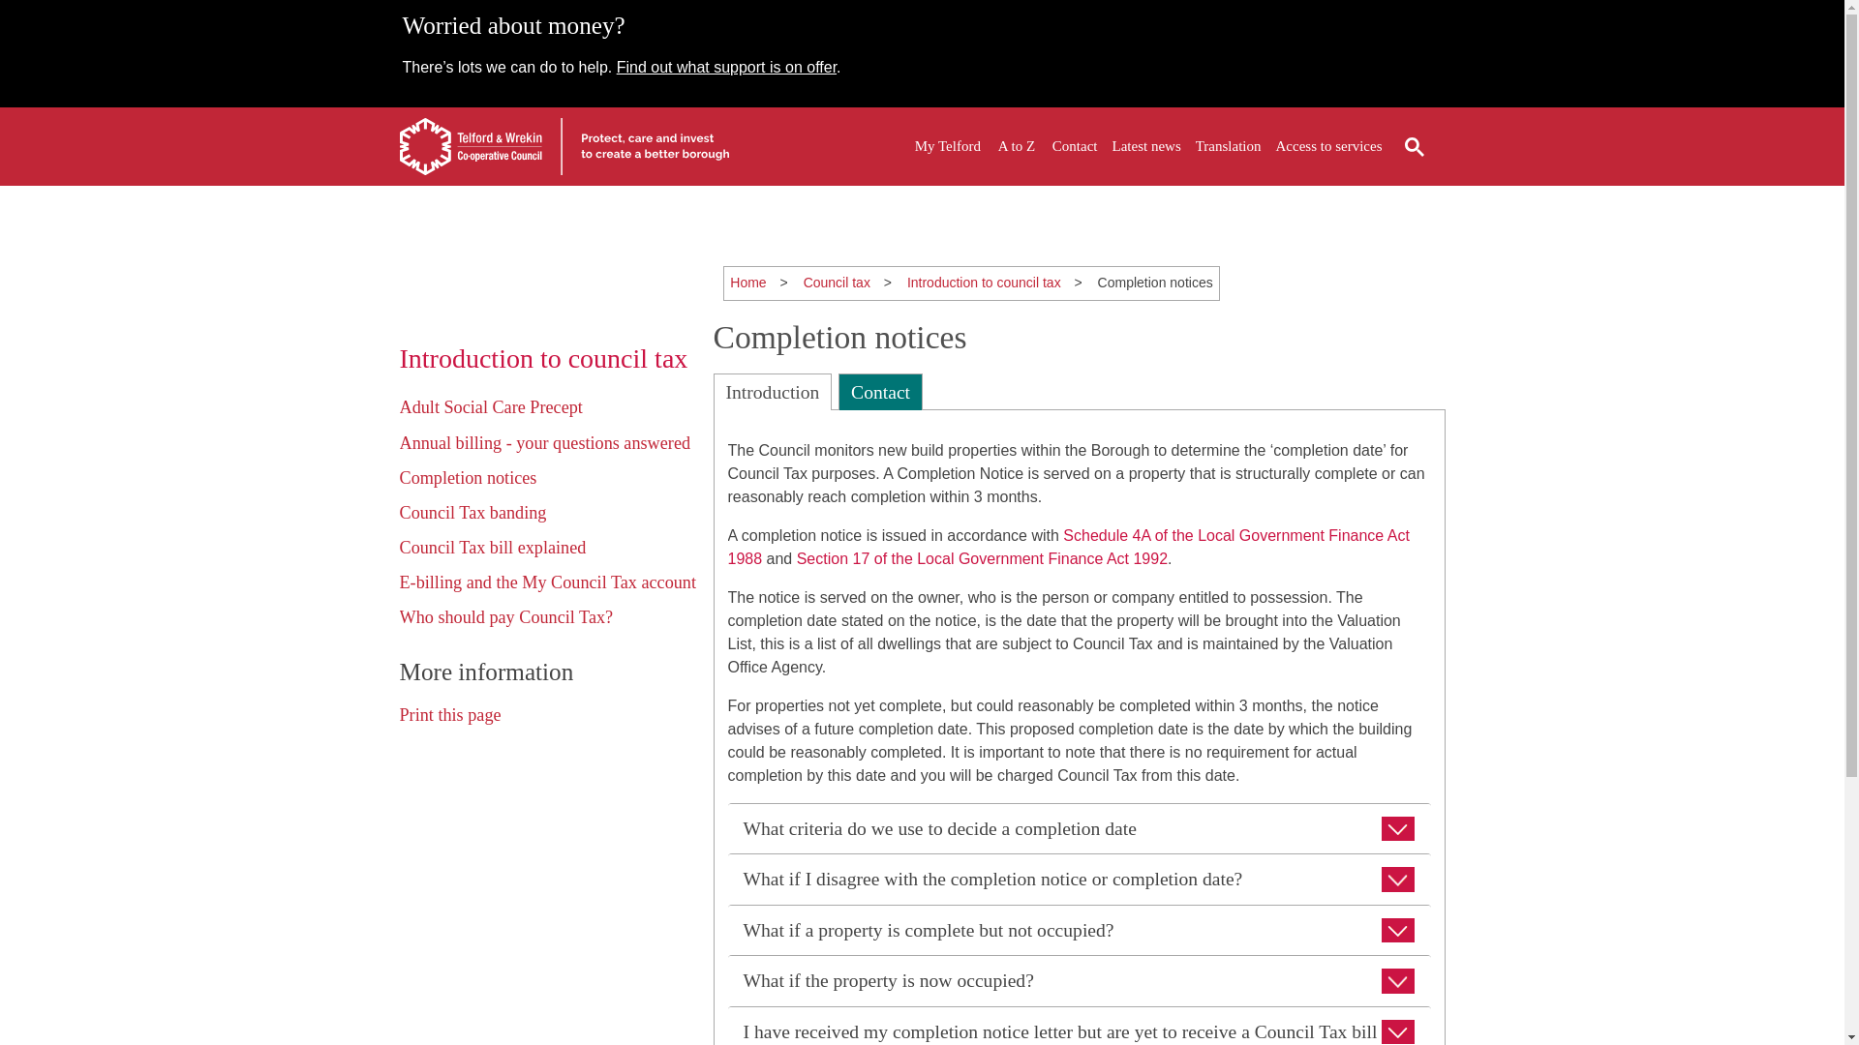 This screenshot has height=1045, width=1859. I want to click on To view legislation for completion notices, so click(982, 559).